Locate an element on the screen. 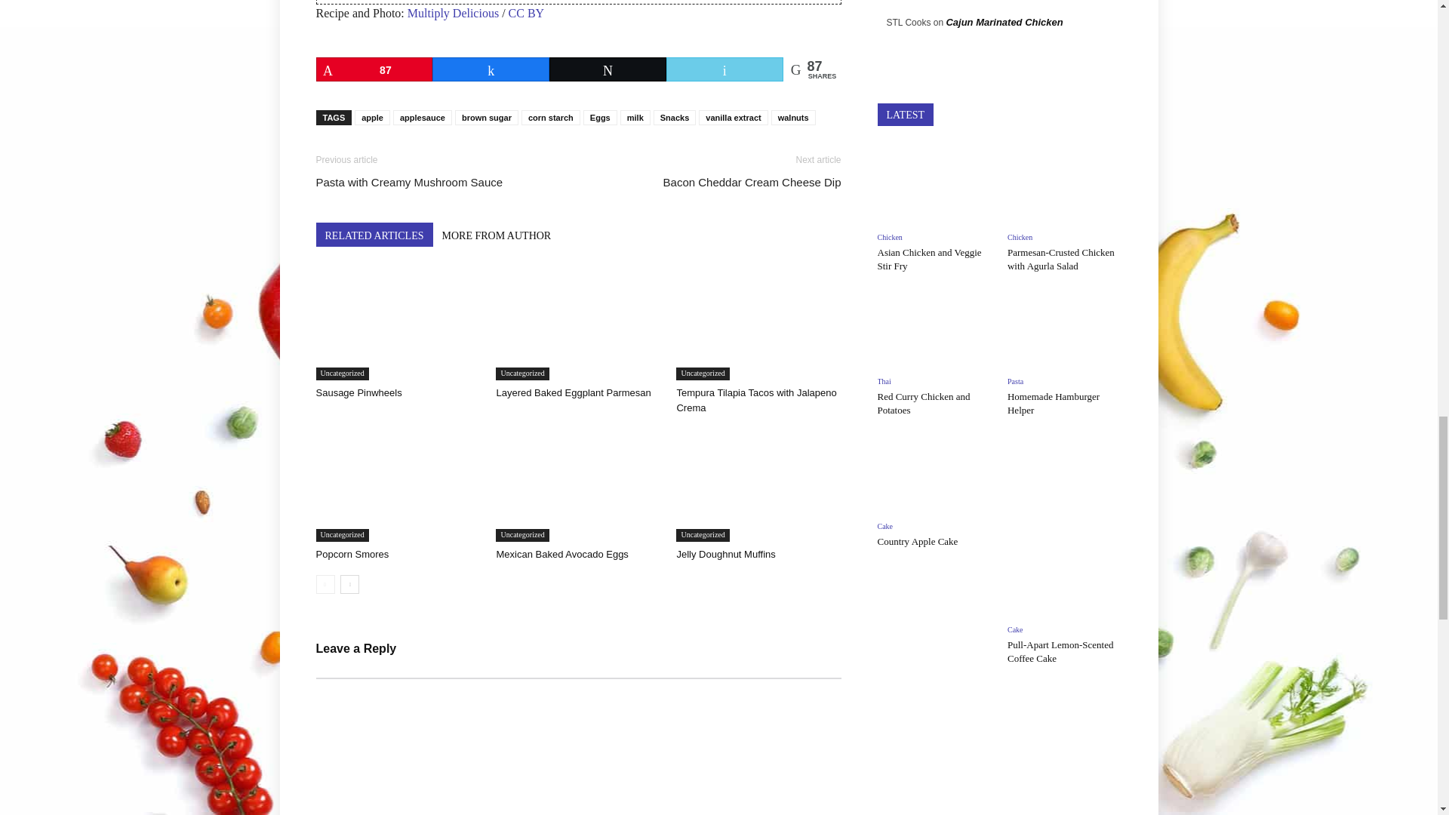 The image size is (1449, 815). Layered Baked Eggplant Parmesan is located at coordinates (578, 324).